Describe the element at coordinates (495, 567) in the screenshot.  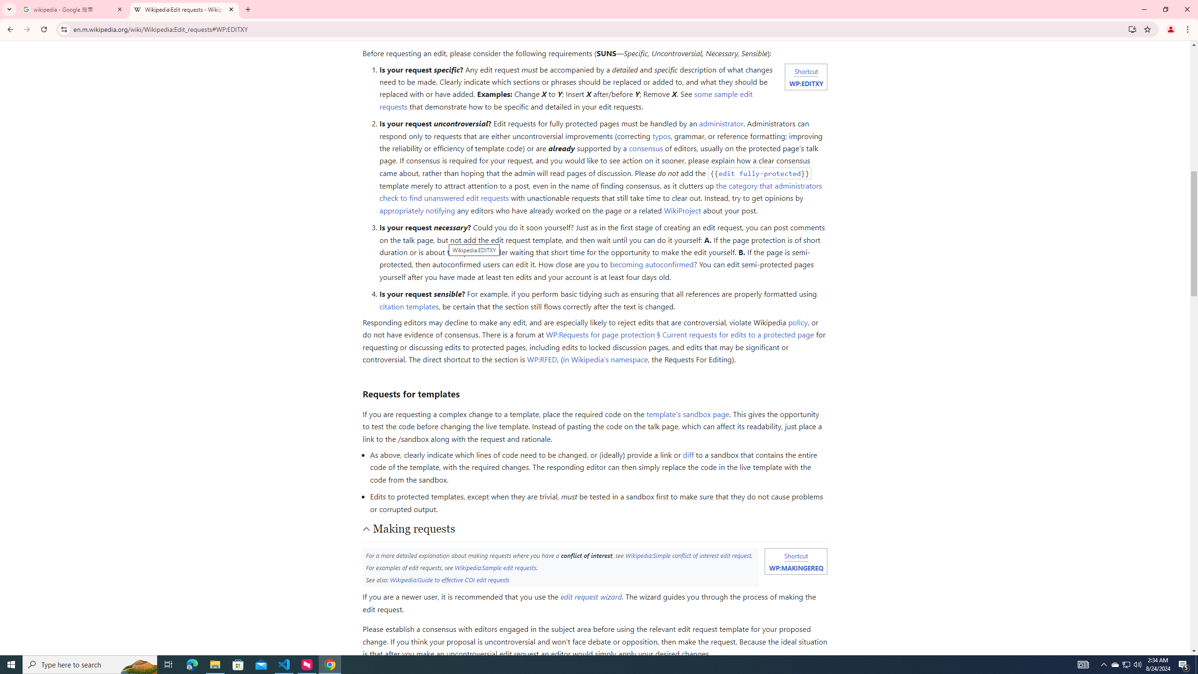
I see `Wikipedia:Sample edit requests` at that location.